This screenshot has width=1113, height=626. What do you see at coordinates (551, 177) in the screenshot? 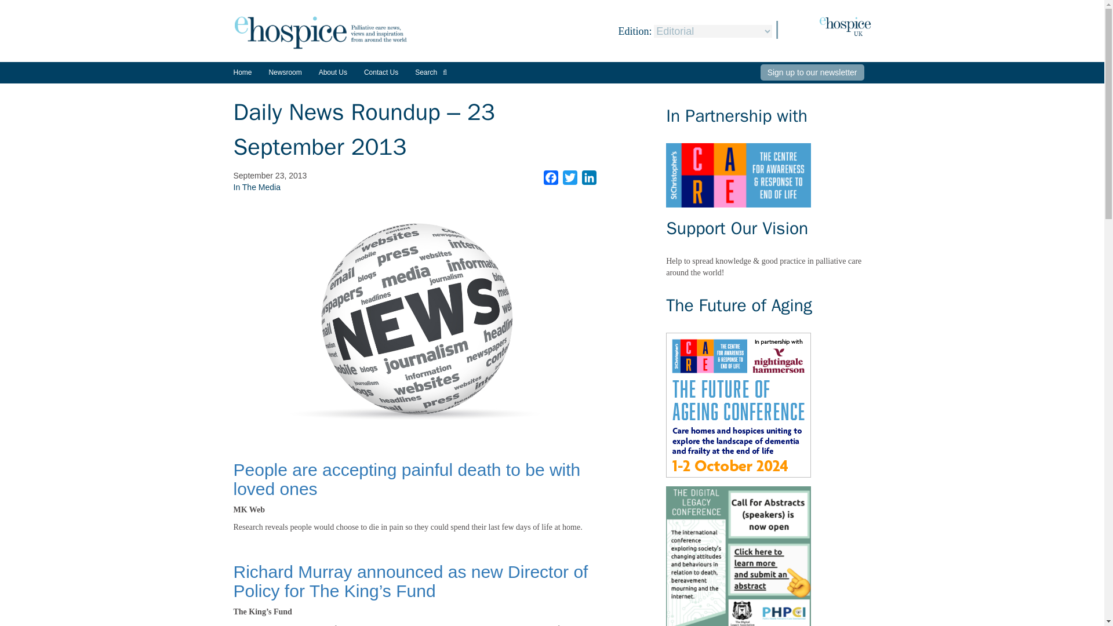
I see `Facebook` at bounding box center [551, 177].